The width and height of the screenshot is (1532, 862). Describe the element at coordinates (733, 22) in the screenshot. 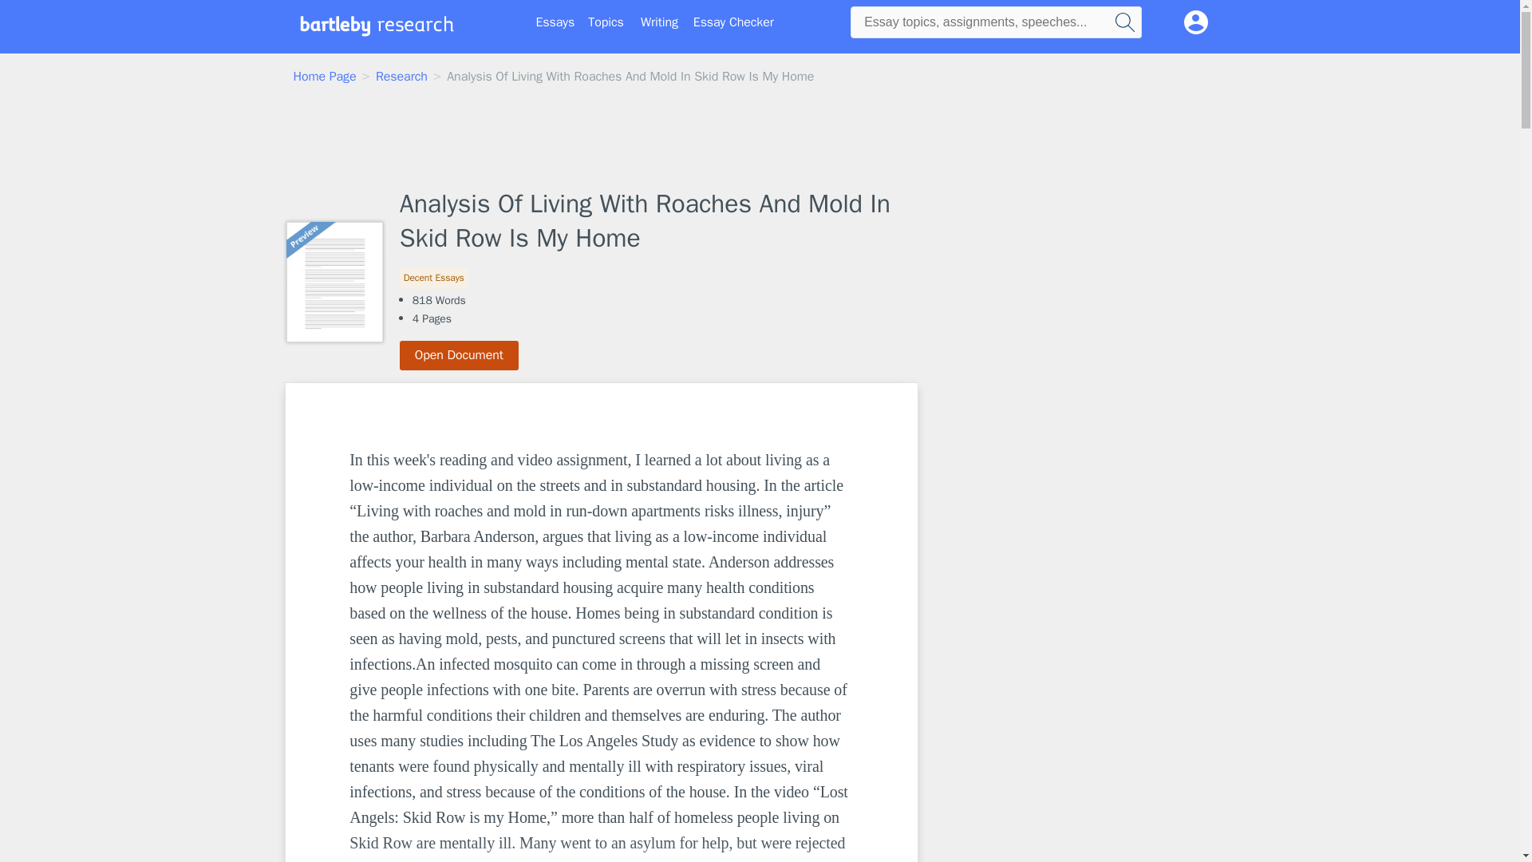

I see `Essay Checker` at that location.